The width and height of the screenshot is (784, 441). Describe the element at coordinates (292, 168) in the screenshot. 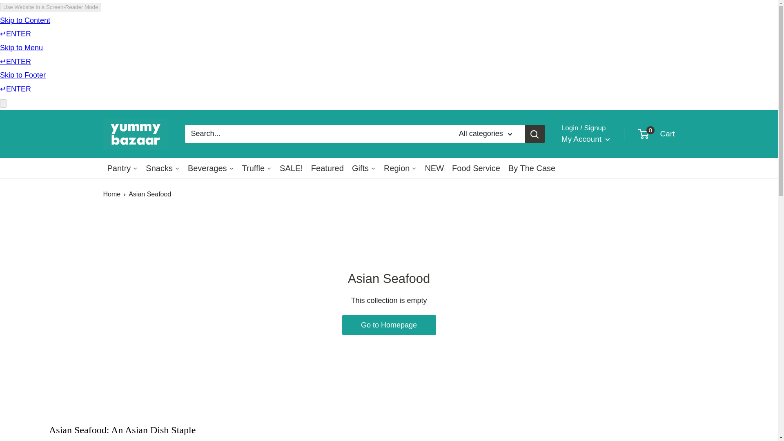

I see `SALE!` at that location.